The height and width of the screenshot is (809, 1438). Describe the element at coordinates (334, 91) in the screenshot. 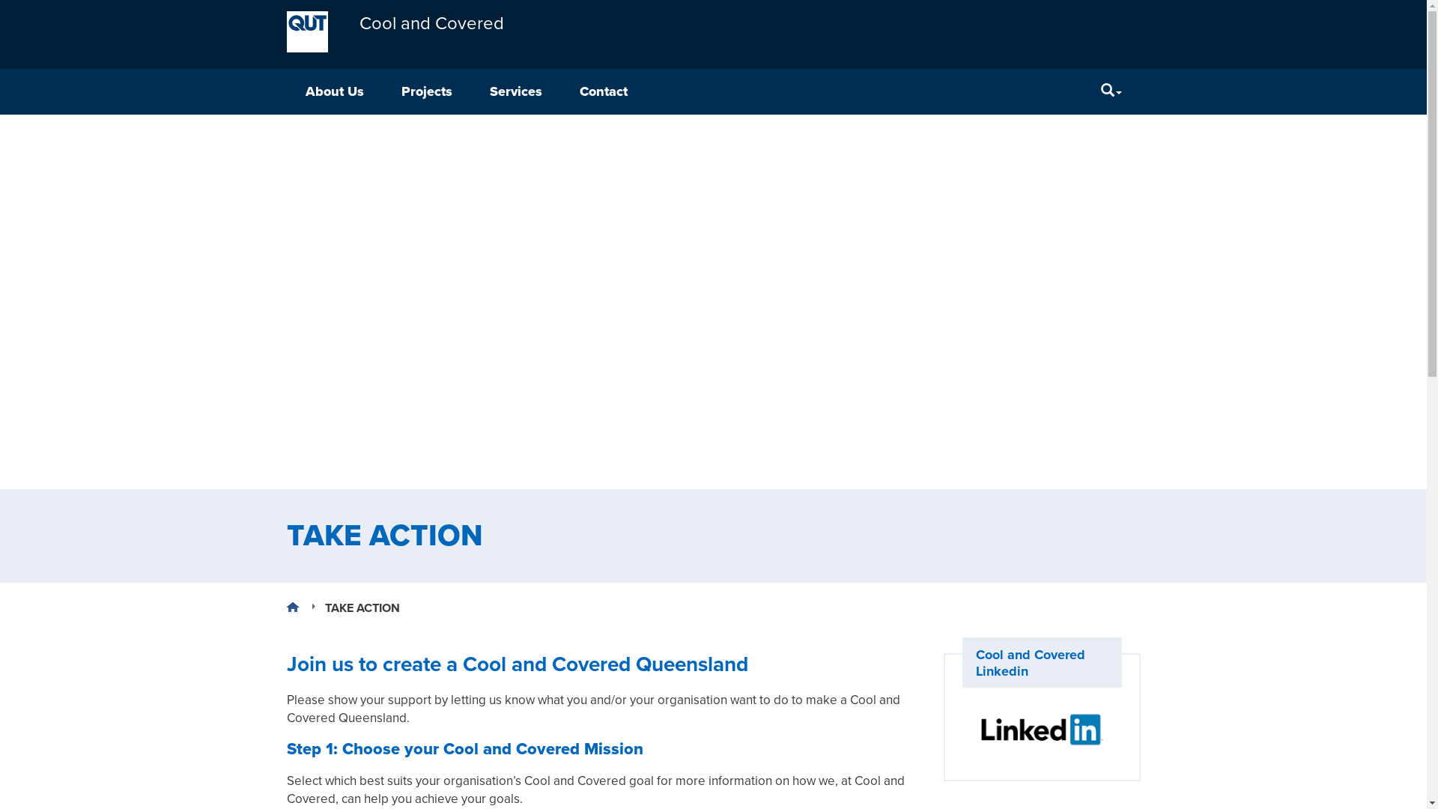

I see `About Us` at that location.